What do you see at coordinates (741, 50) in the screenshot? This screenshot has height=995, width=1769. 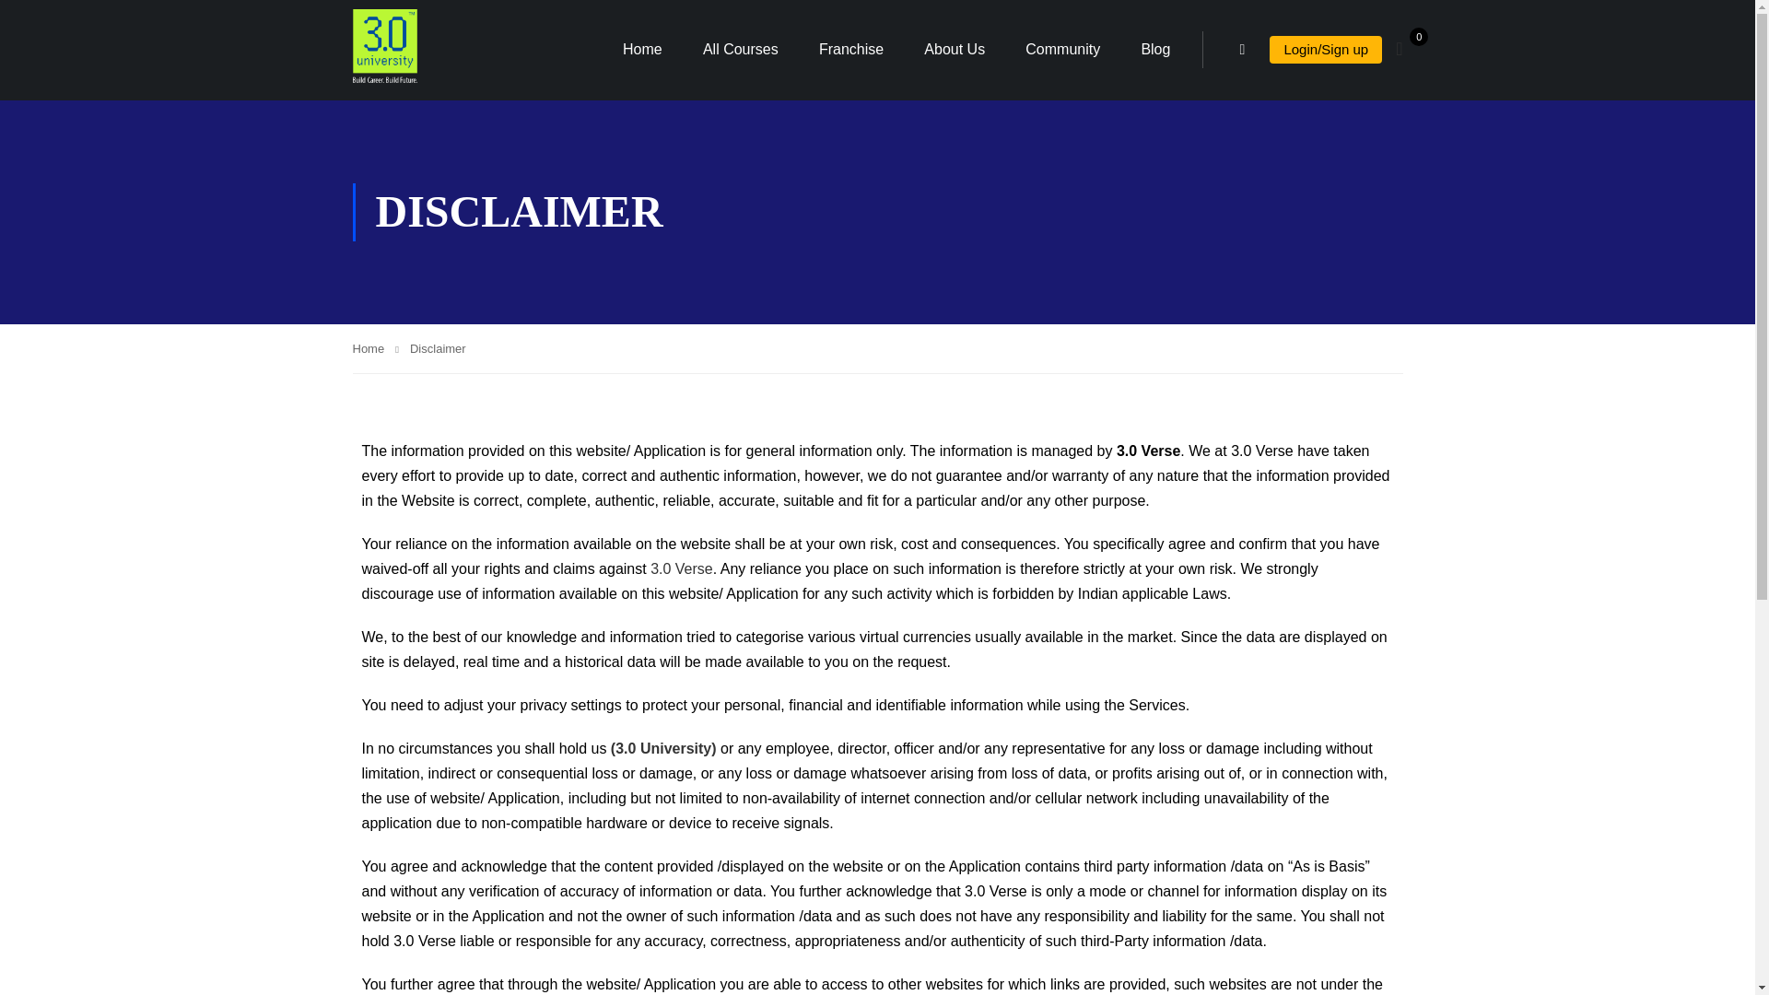 I see `All Courses` at bounding box center [741, 50].